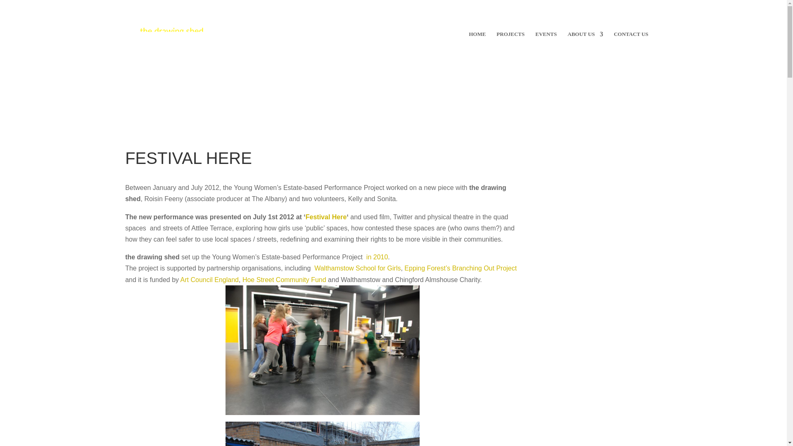  I want to click on in 2010, so click(378, 257).